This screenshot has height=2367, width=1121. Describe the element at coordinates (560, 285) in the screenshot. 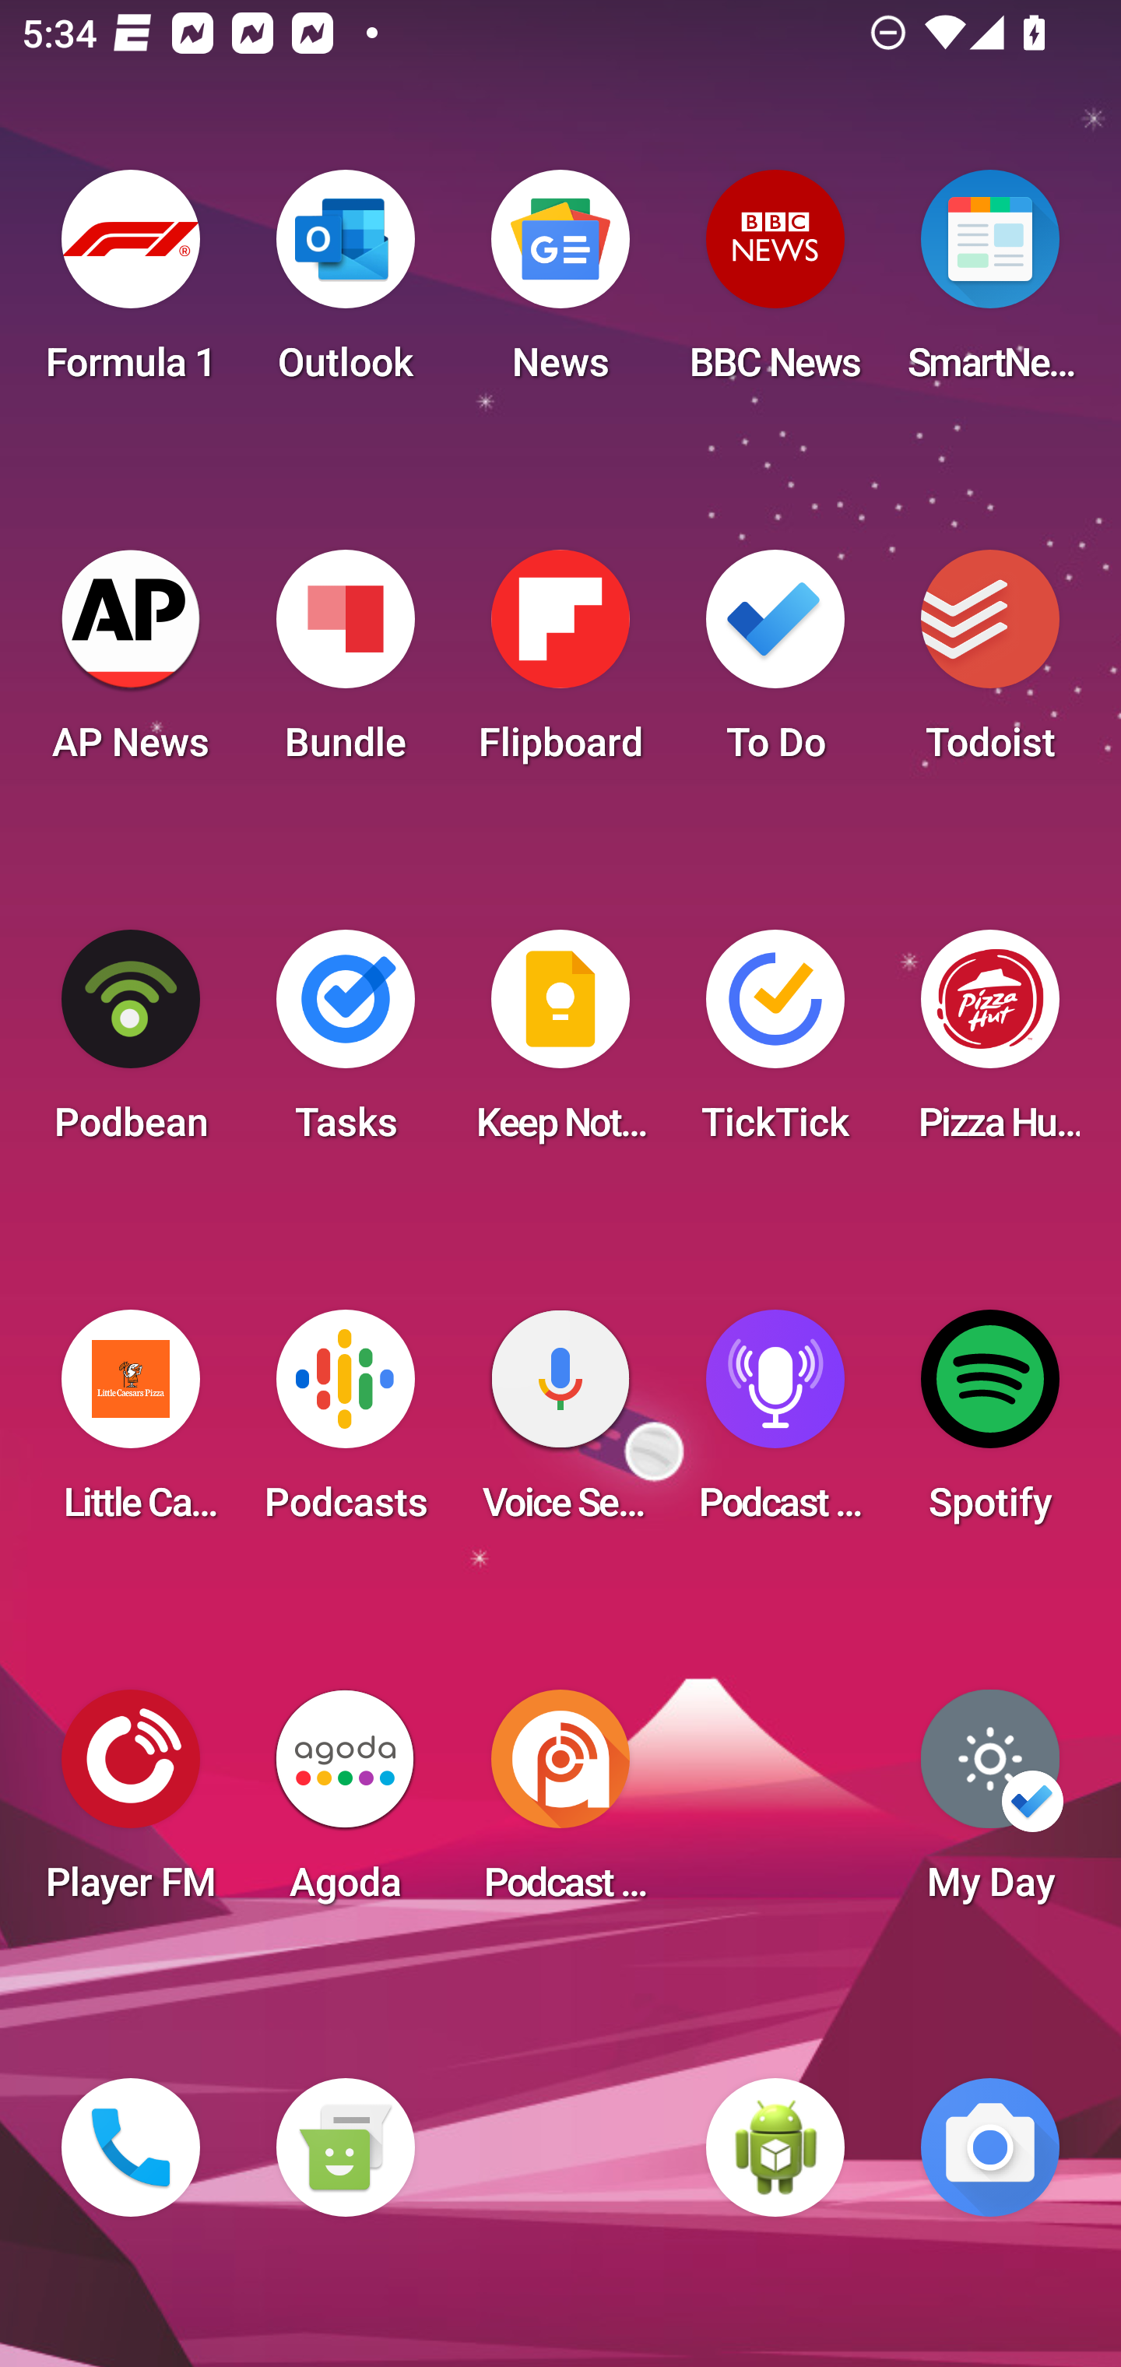

I see `News` at that location.